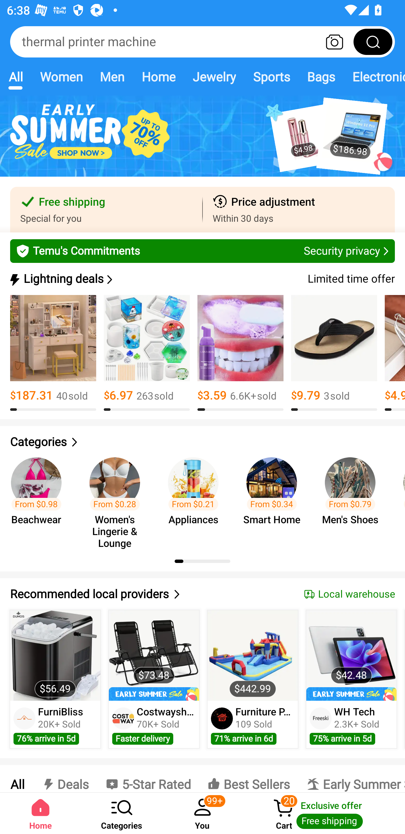 Image resolution: width=405 pixels, height=834 pixels. I want to click on Women, so click(61, 77).